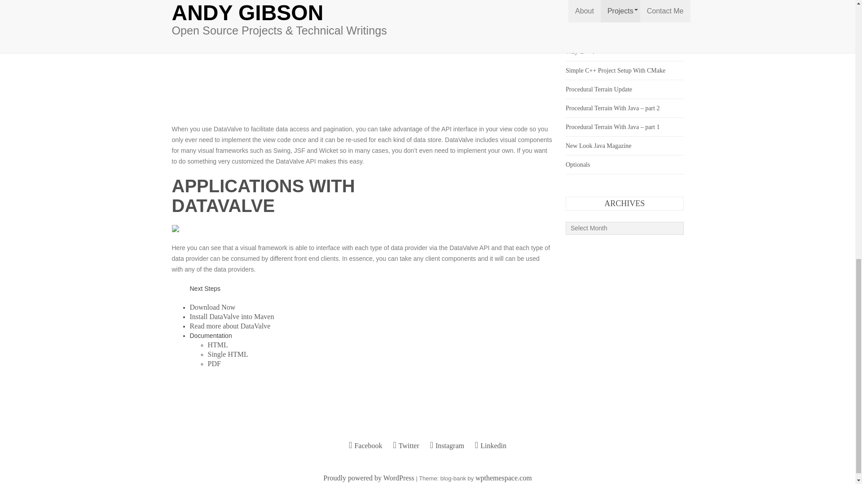 This screenshot has height=484, width=862. Describe the element at coordinates (214, 363) in the screenshot. I see `PDF` at that location.